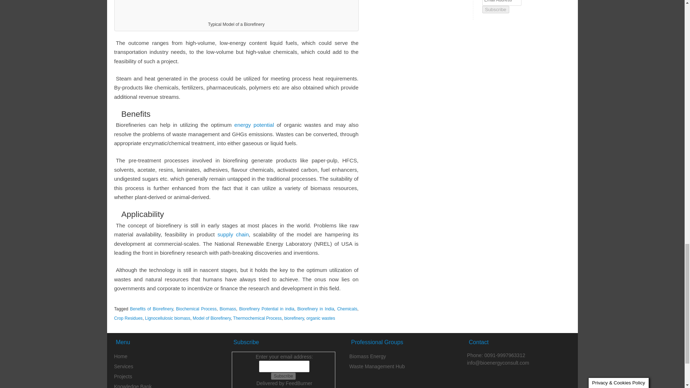 Image resolution: width=690 pixels, height=388 pixels. Describe the element at coordinates (196, 309) in the screenshot. I see `Biochemical Process` at that location.